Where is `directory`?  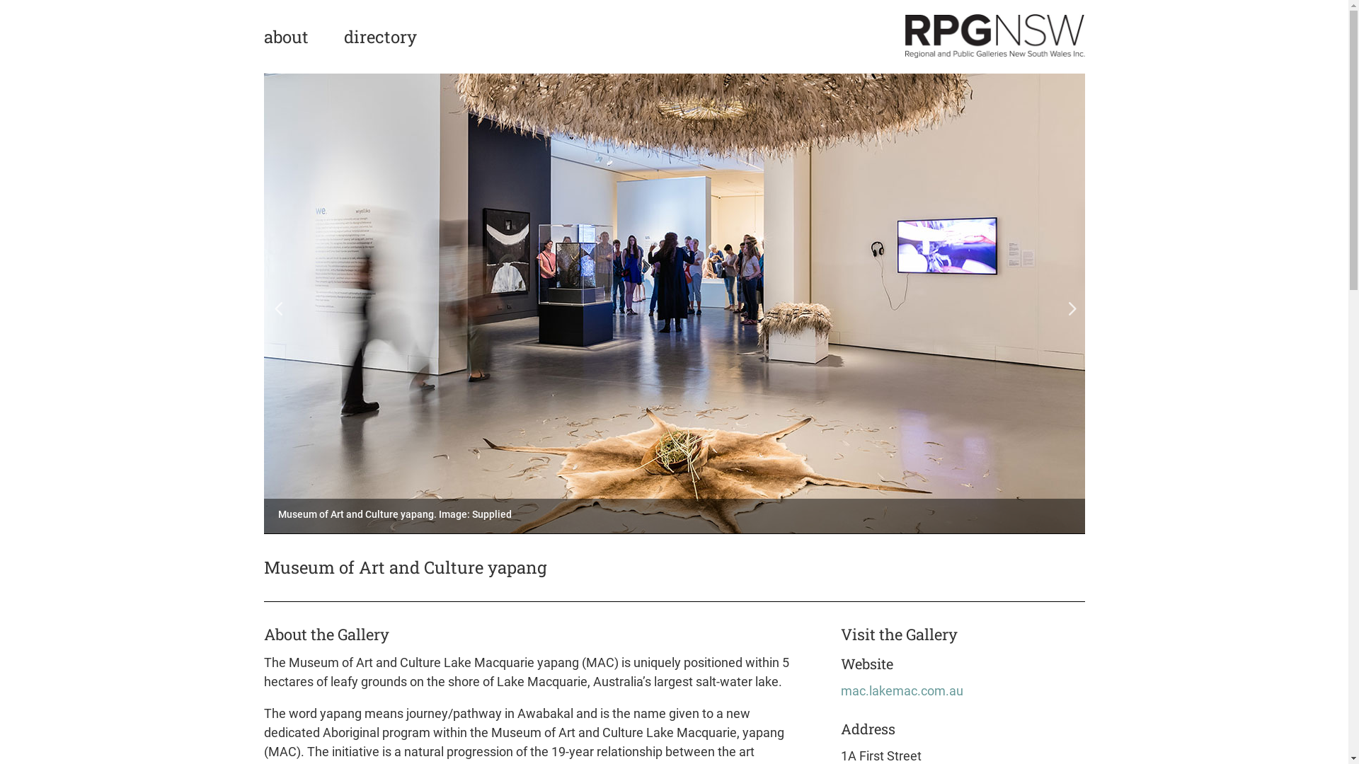 directory is located at coordinates (381, 52).